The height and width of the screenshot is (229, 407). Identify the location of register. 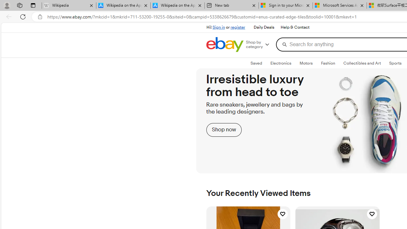
(238, 27).